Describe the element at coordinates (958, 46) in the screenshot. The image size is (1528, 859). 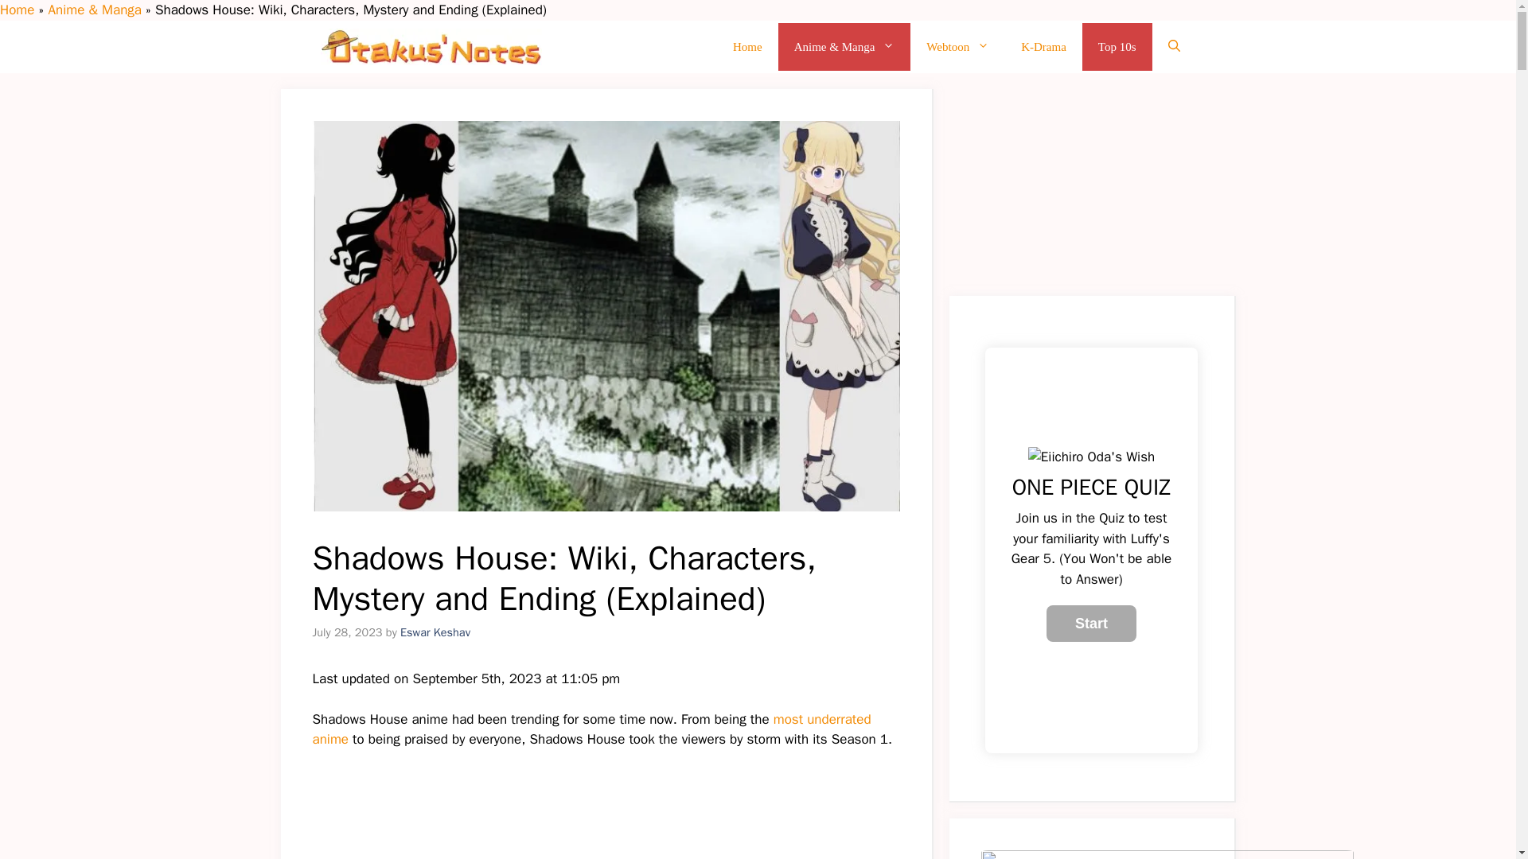
I see `Webtoon` at that location.